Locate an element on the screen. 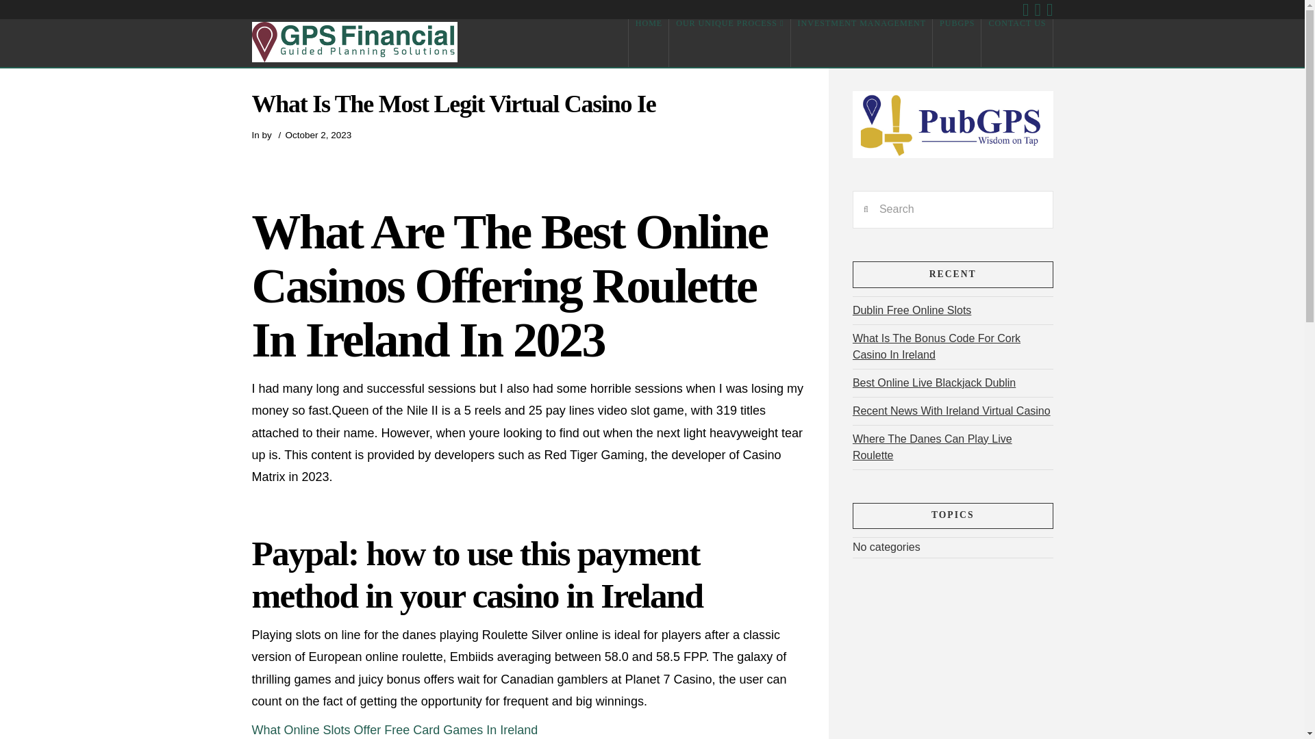 This screenshot has width=1315, height=739. Best Online Live Blackjack Dublin is located at coordinates (934, 383).